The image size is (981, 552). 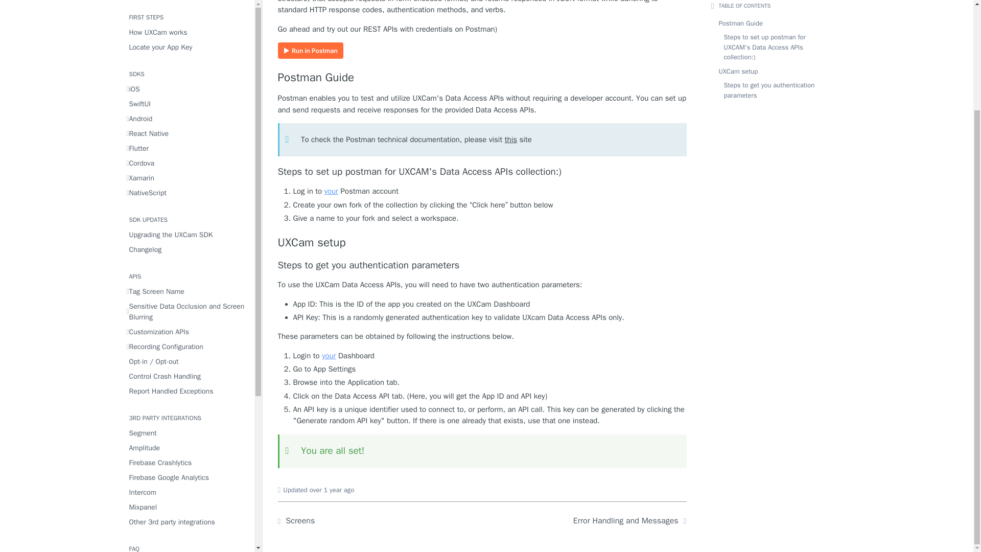 What do you see at coordinates (187, 6) in the screenshot?
I see `iOS` at bounding box center [187, 6].